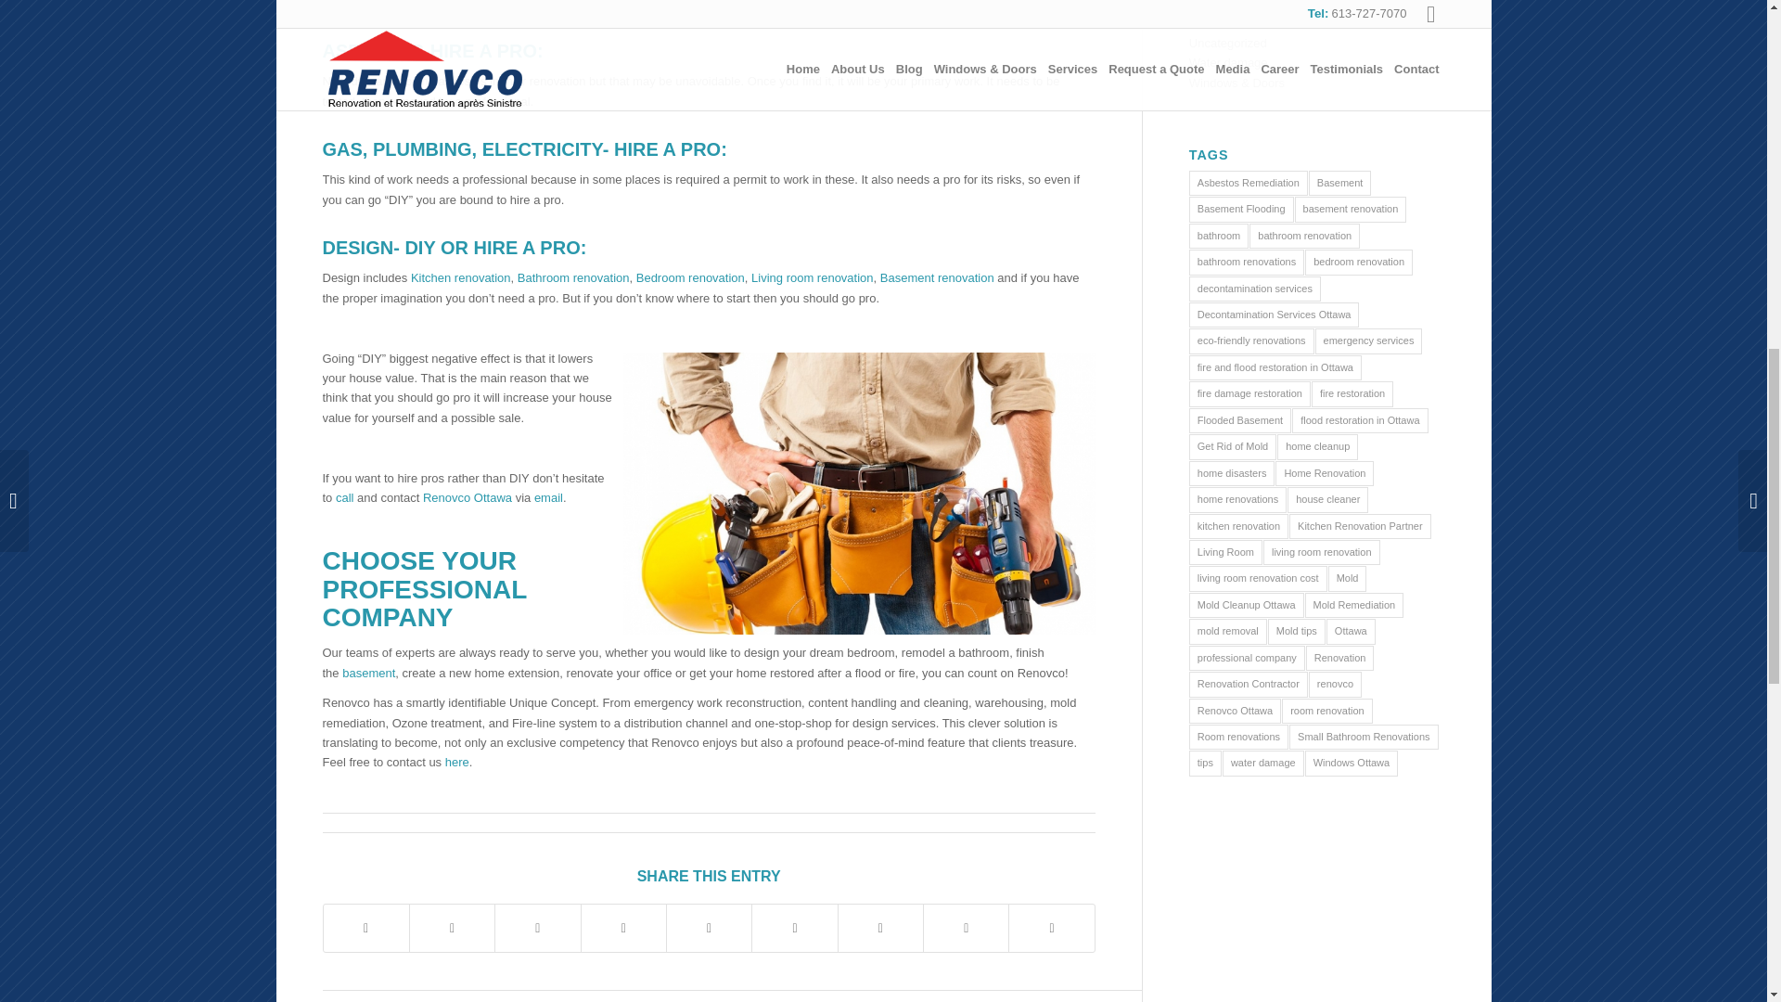  Describe the element at coordinates (461, 276) in the screenshot. I see `Kitchen renovation` at that location.